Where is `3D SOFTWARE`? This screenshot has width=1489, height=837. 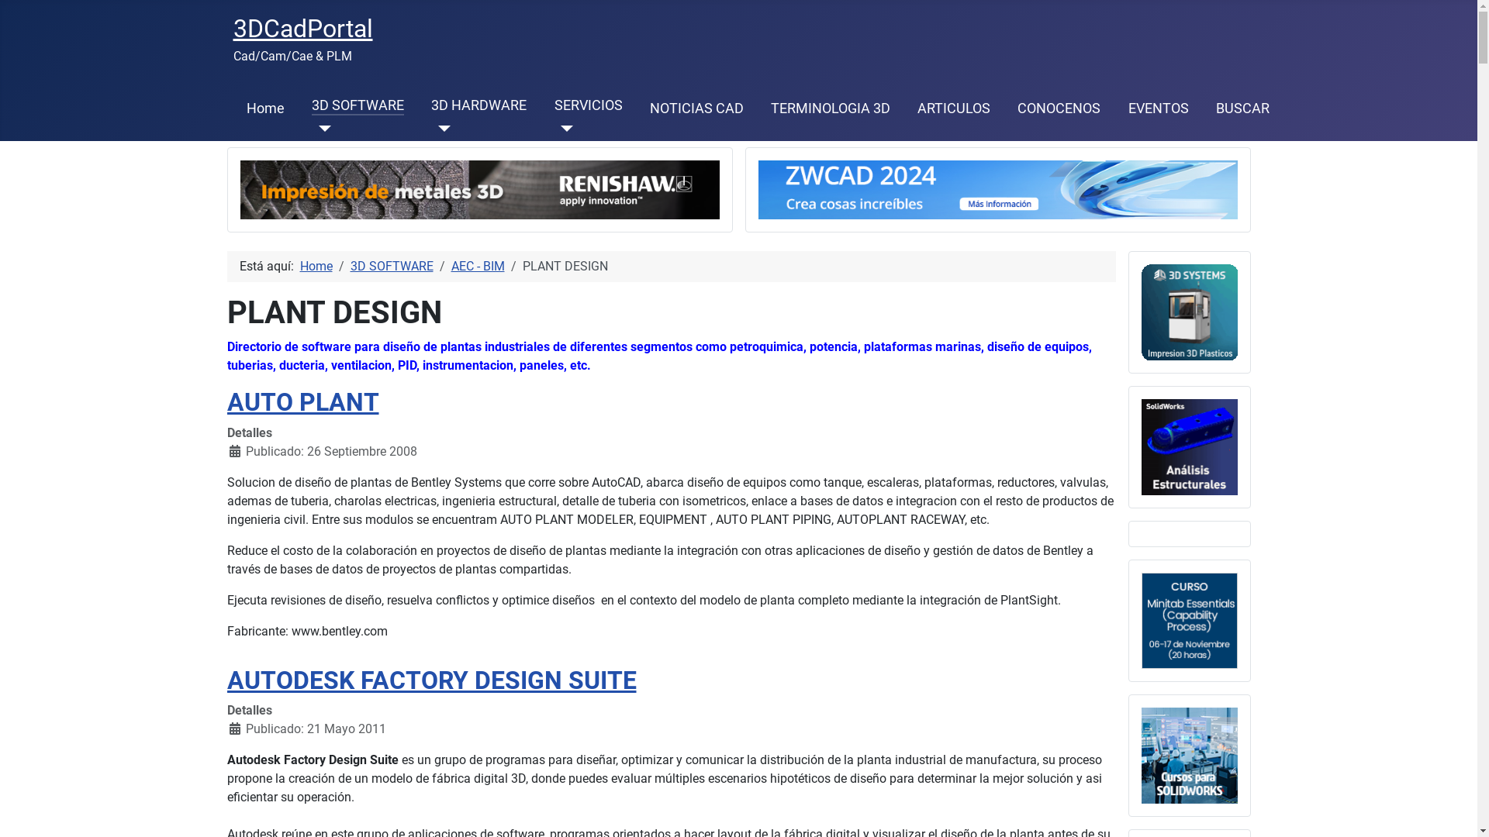
3D SOFTWARE is located at coordinates (358, 105).